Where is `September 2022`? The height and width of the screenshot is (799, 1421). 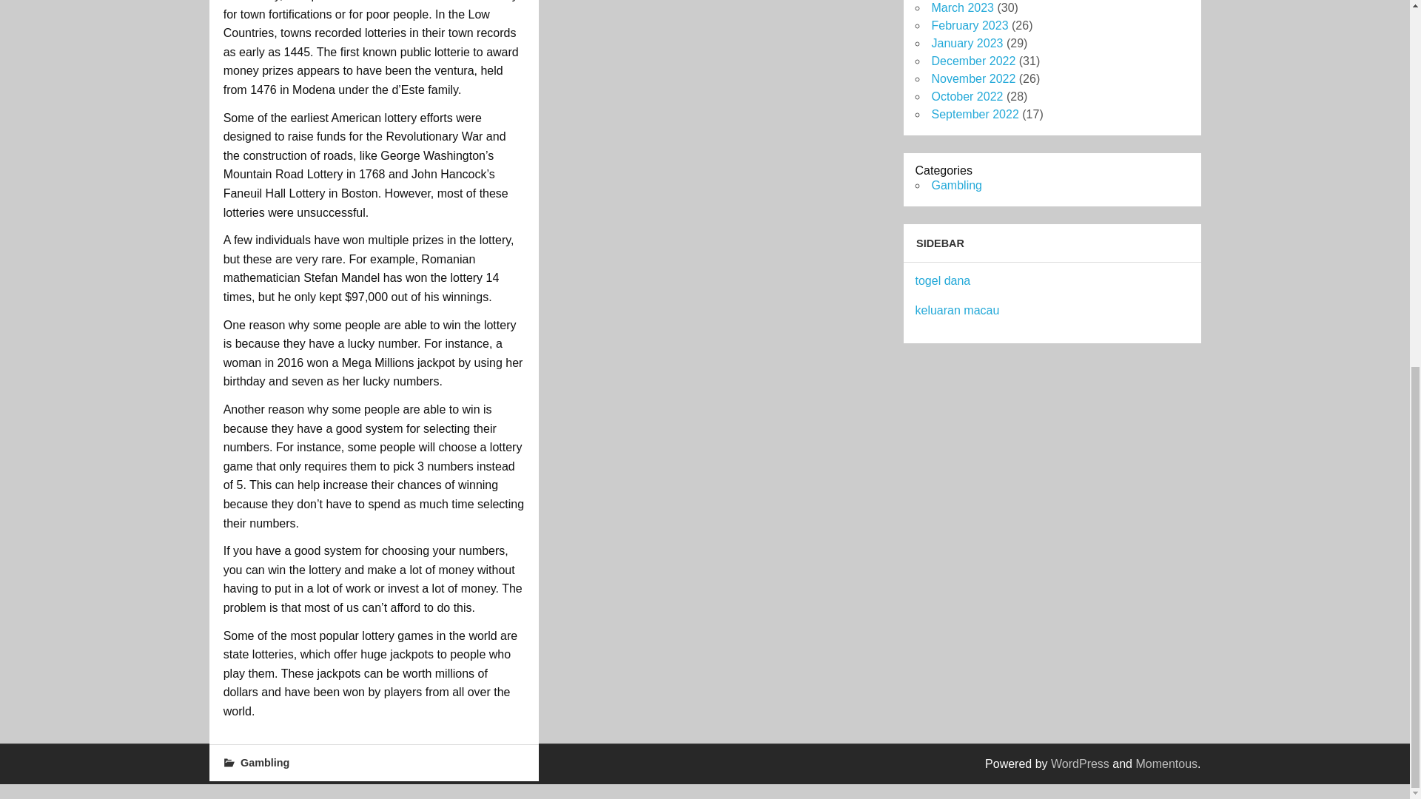
September 2022 is located at coordinates (974, 114).